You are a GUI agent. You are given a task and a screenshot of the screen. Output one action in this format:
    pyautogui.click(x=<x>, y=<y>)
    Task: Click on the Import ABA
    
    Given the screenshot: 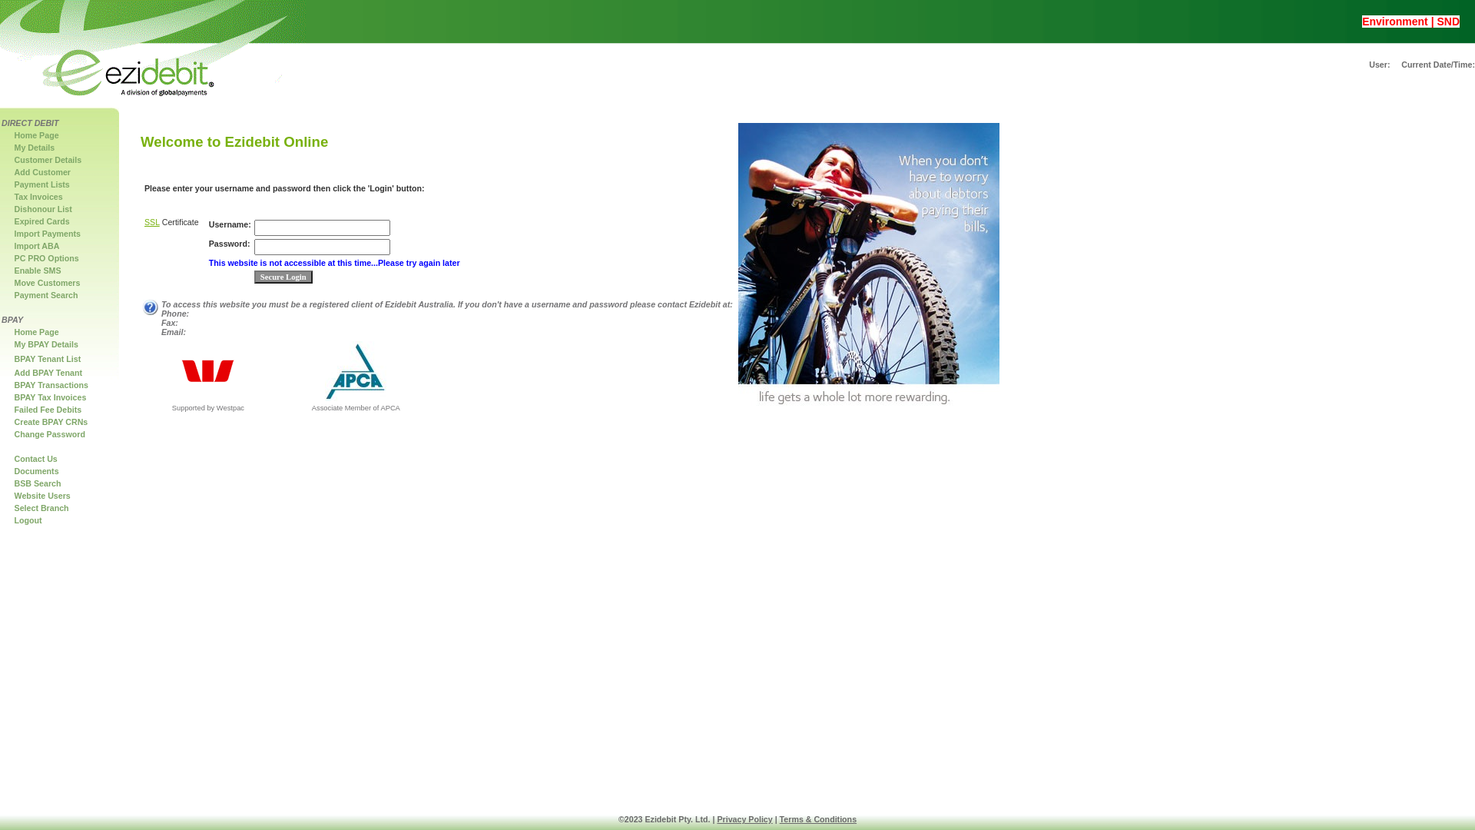 What is the action you would take?
    pyautogui.click(x=37, y=246)
    